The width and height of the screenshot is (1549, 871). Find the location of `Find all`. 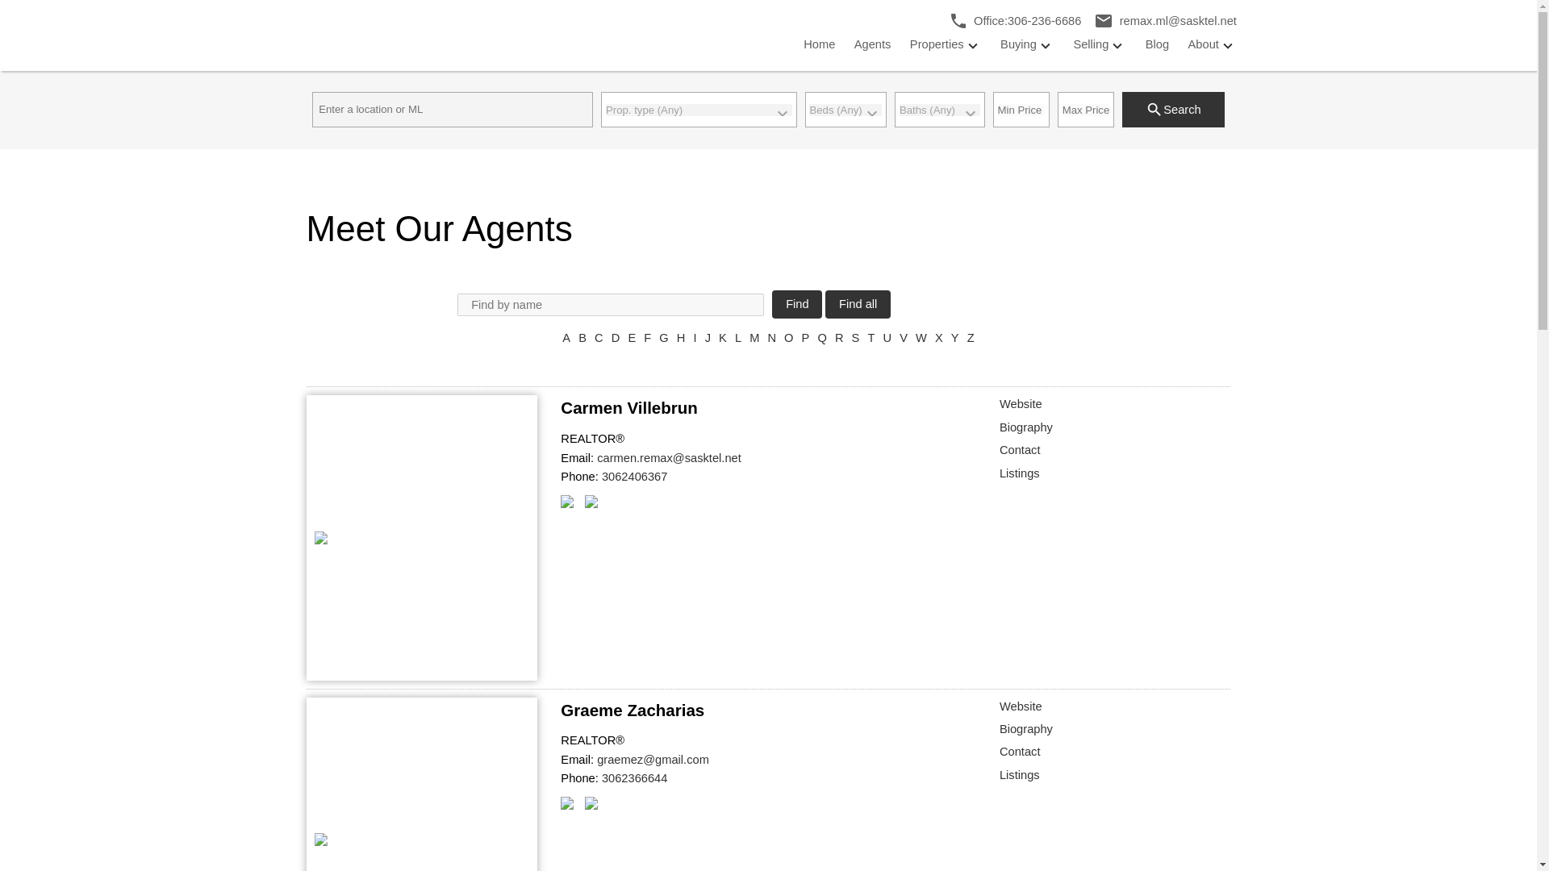

Find all is located at coordinates (858, 304).